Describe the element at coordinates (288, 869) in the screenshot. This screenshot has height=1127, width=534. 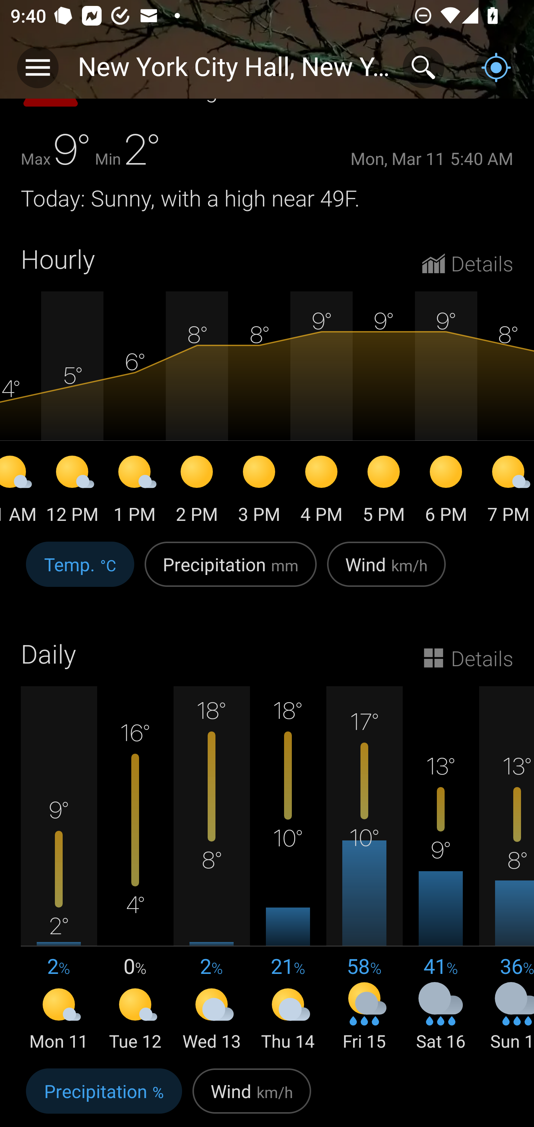
I see `18° 10° 21 % Thu 14` at that location.